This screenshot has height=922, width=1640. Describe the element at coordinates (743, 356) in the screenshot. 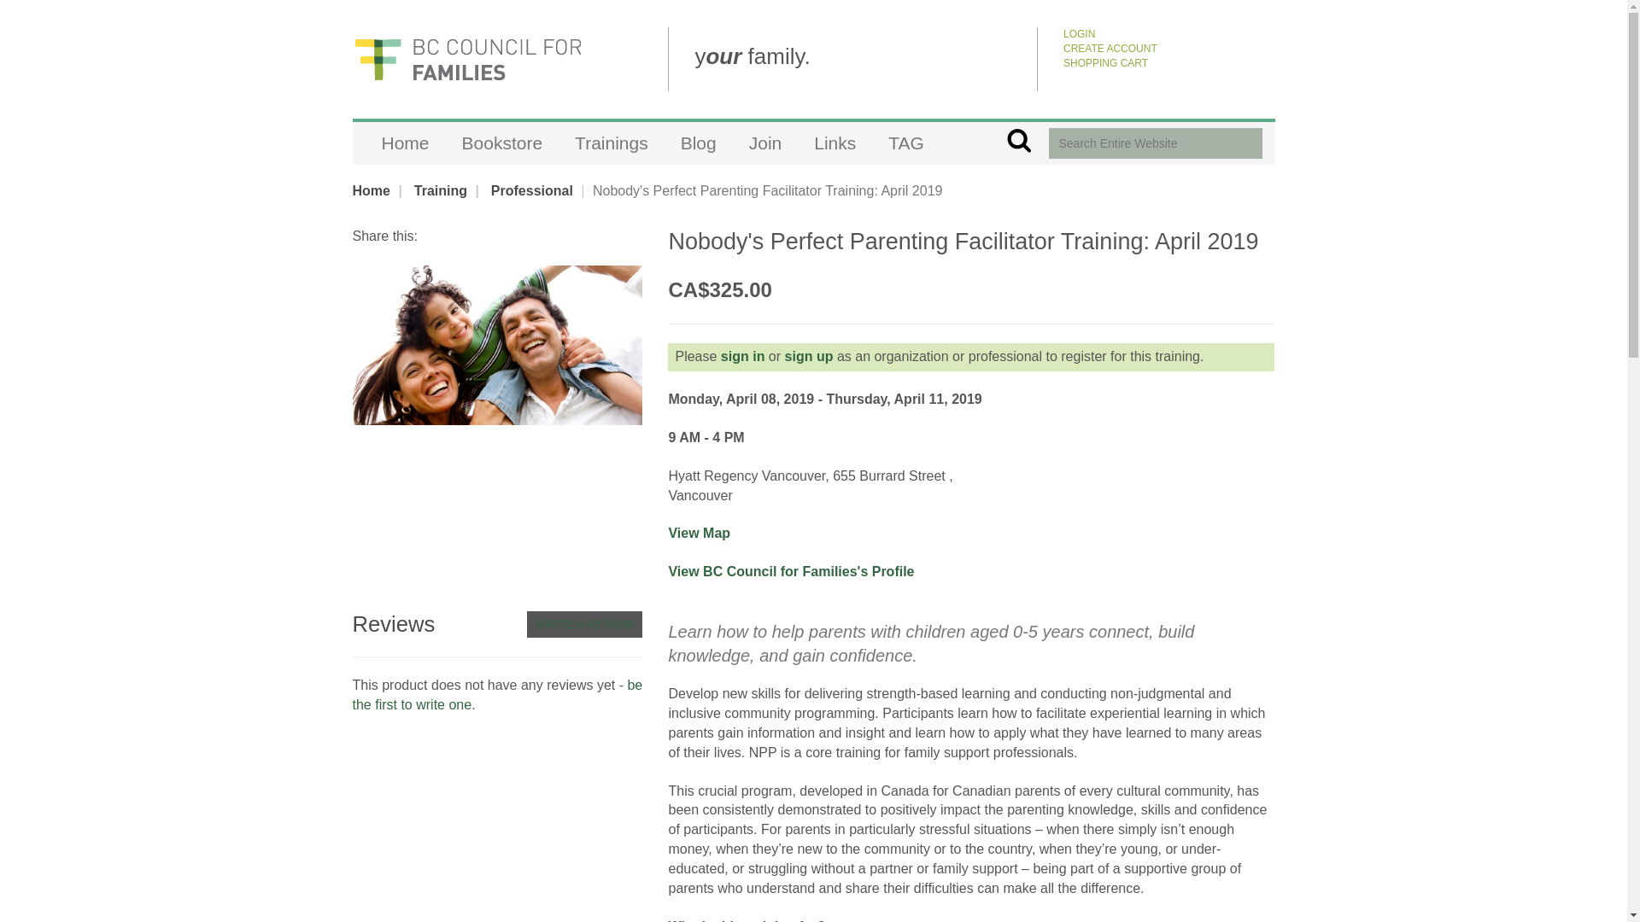

I see `sign in` at that location.